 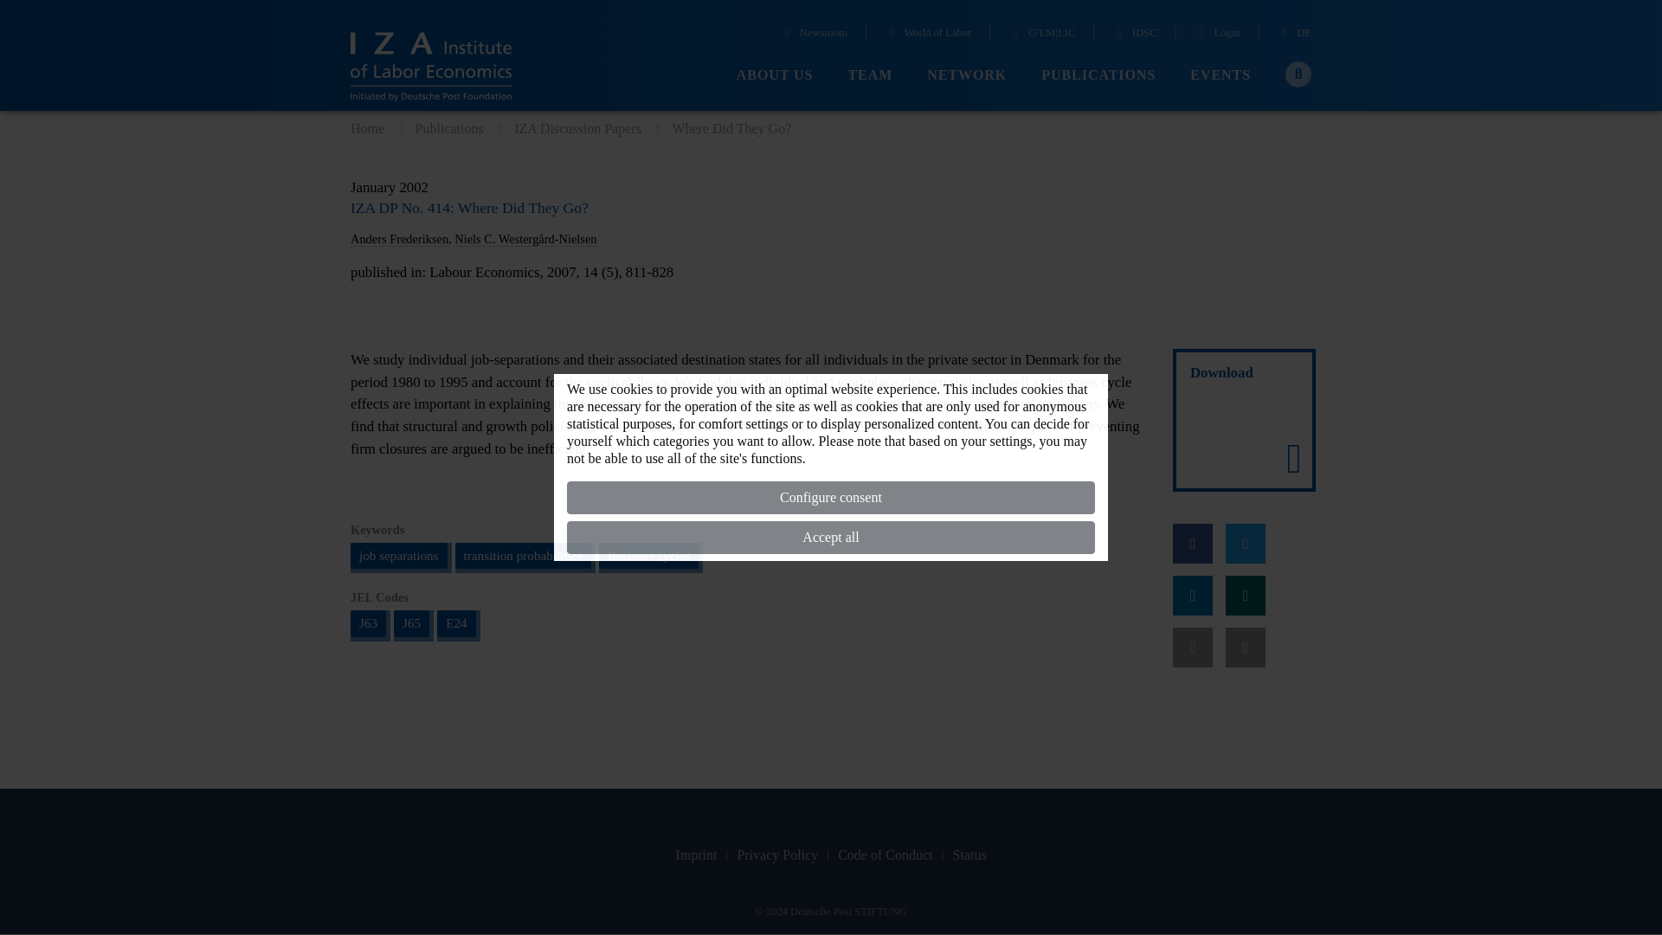 I want to click on DE, so click(x=1294, y=35).